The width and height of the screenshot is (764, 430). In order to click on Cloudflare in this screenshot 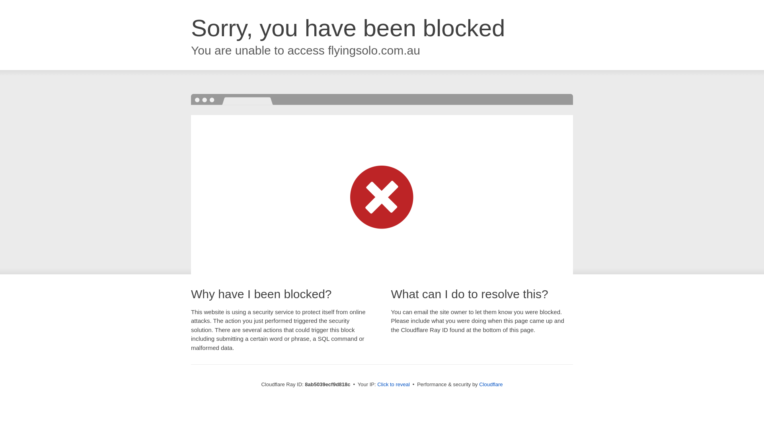, I will do `click(491, 384)`.